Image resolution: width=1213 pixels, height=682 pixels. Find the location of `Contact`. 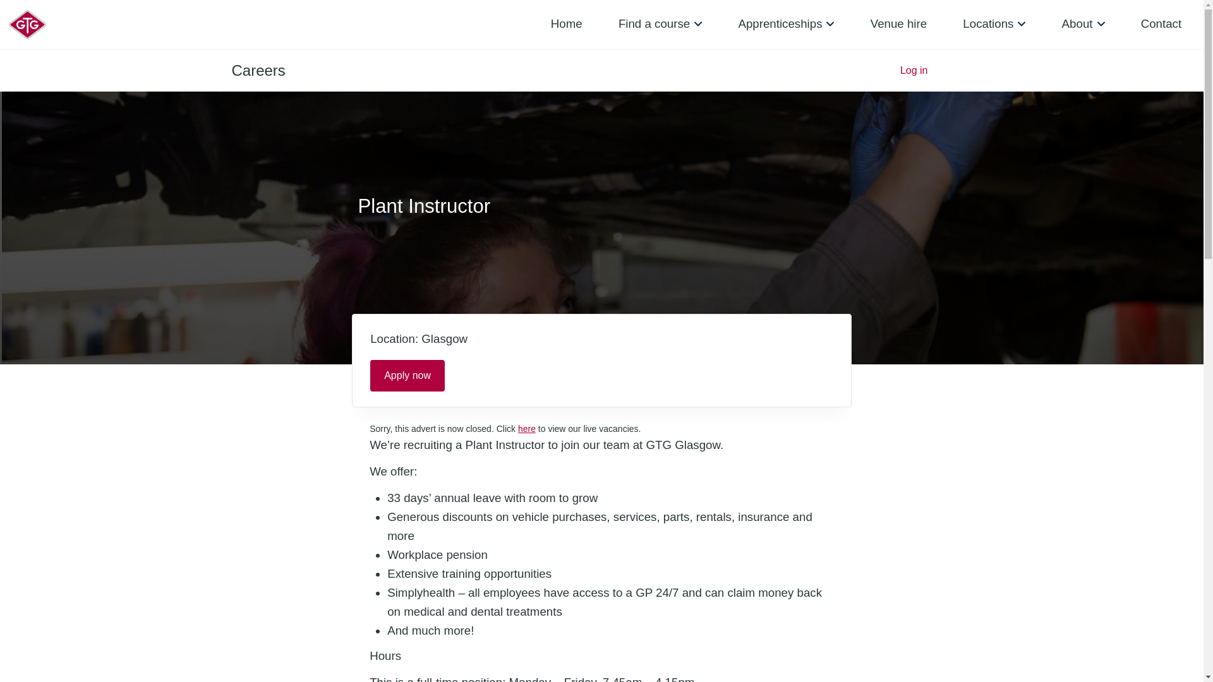

Contact is located at coordinates (1161, 24).